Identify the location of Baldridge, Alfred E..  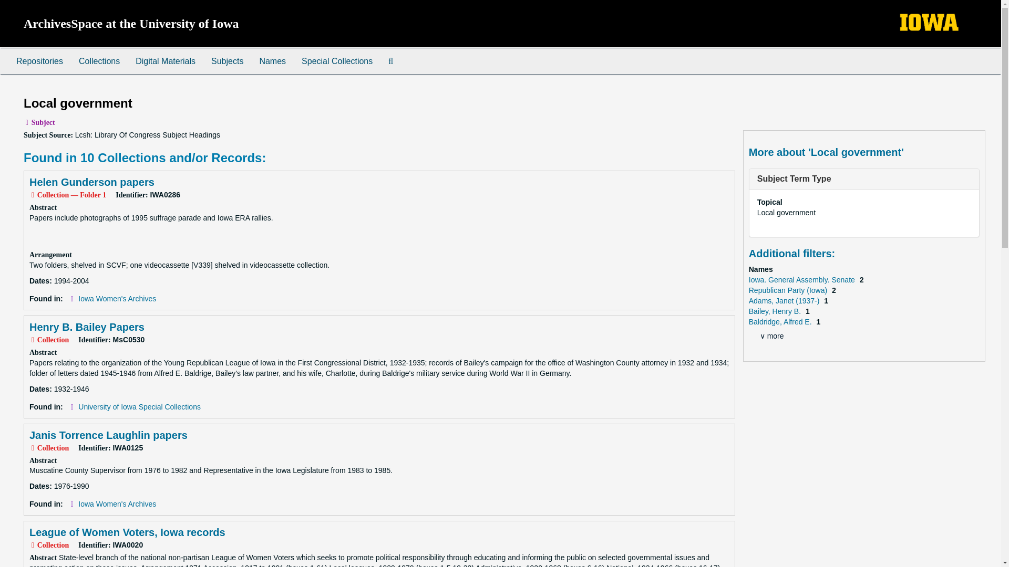
(781, 321).